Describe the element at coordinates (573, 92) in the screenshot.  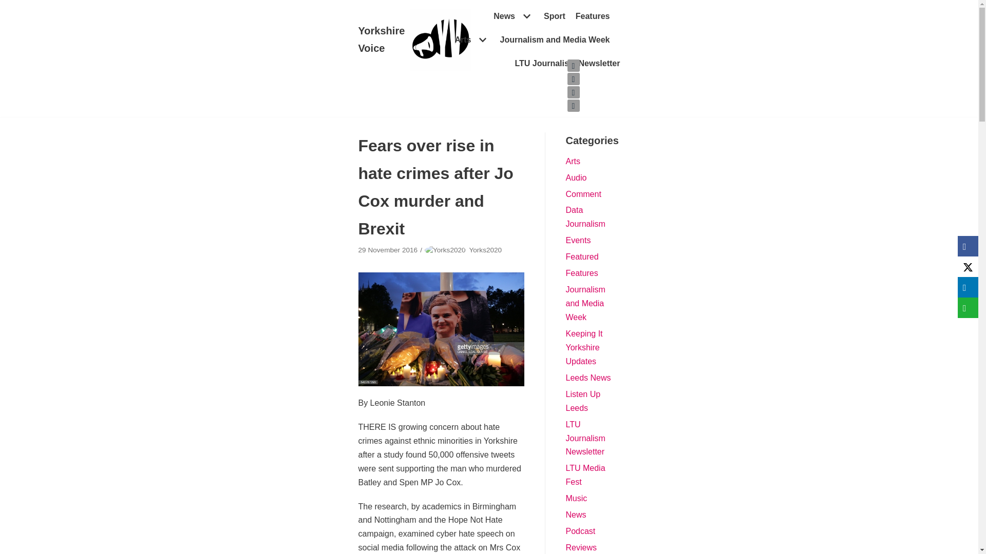
I see `Instagram` at that location.